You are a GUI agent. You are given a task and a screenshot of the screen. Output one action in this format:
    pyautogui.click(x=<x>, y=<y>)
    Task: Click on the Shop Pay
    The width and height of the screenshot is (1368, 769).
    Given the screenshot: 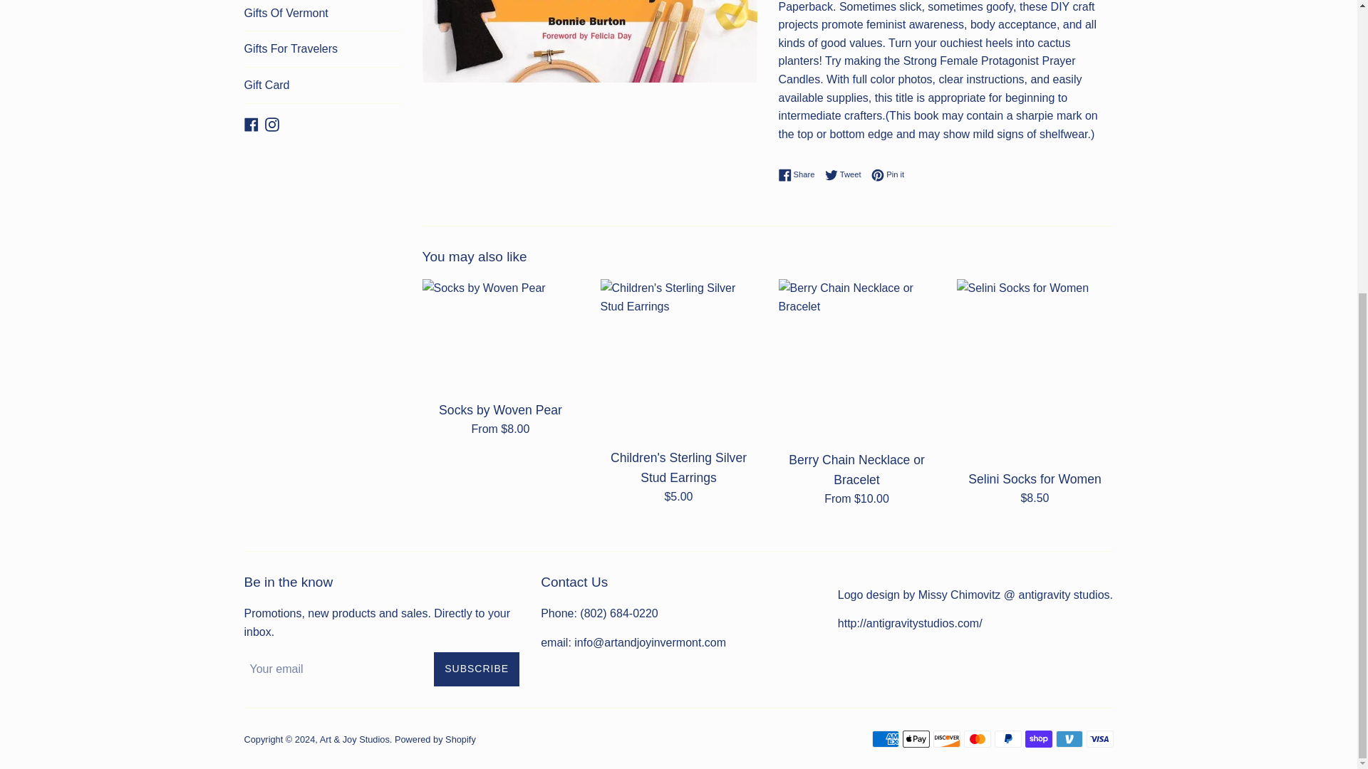 What is the action you would take?
    pyautogui.click(x=1038, y=739)
    